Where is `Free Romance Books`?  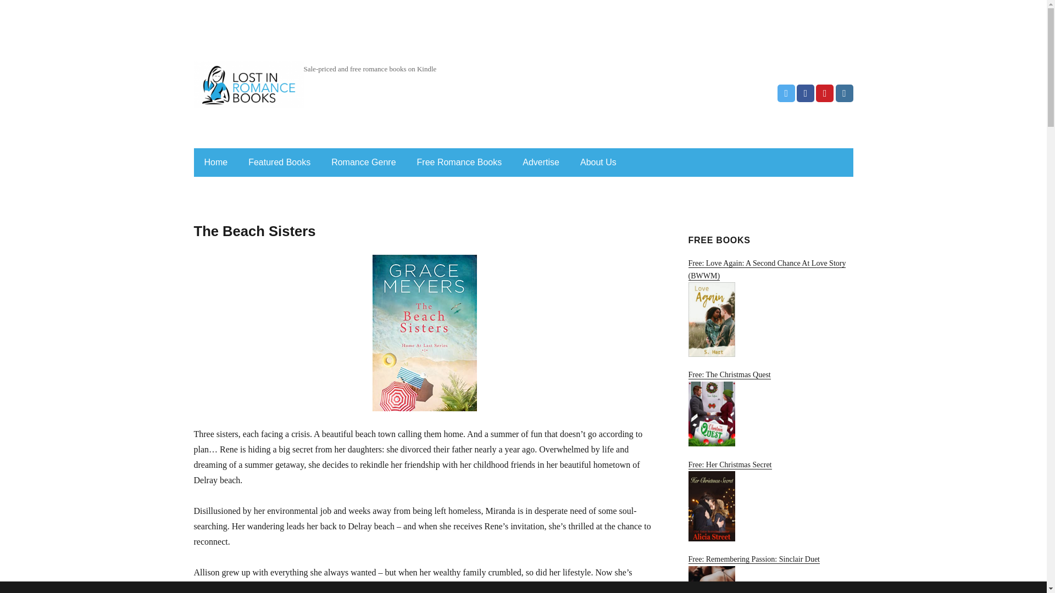
Free Romance Books is located at coordinates (459, 163).